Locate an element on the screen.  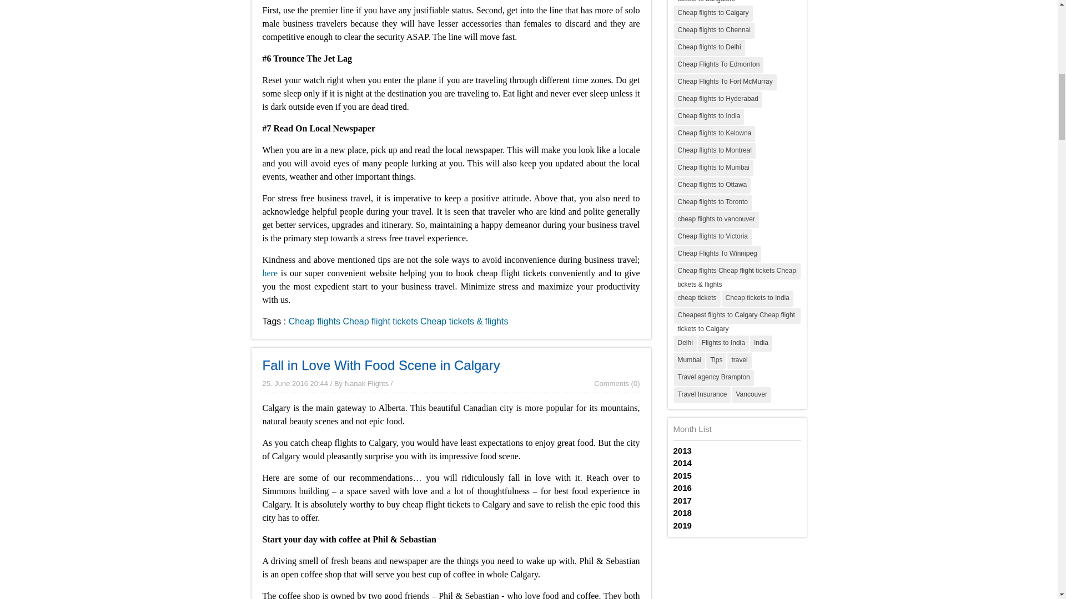
Nanak Flights is located at coordinates (366, 383).